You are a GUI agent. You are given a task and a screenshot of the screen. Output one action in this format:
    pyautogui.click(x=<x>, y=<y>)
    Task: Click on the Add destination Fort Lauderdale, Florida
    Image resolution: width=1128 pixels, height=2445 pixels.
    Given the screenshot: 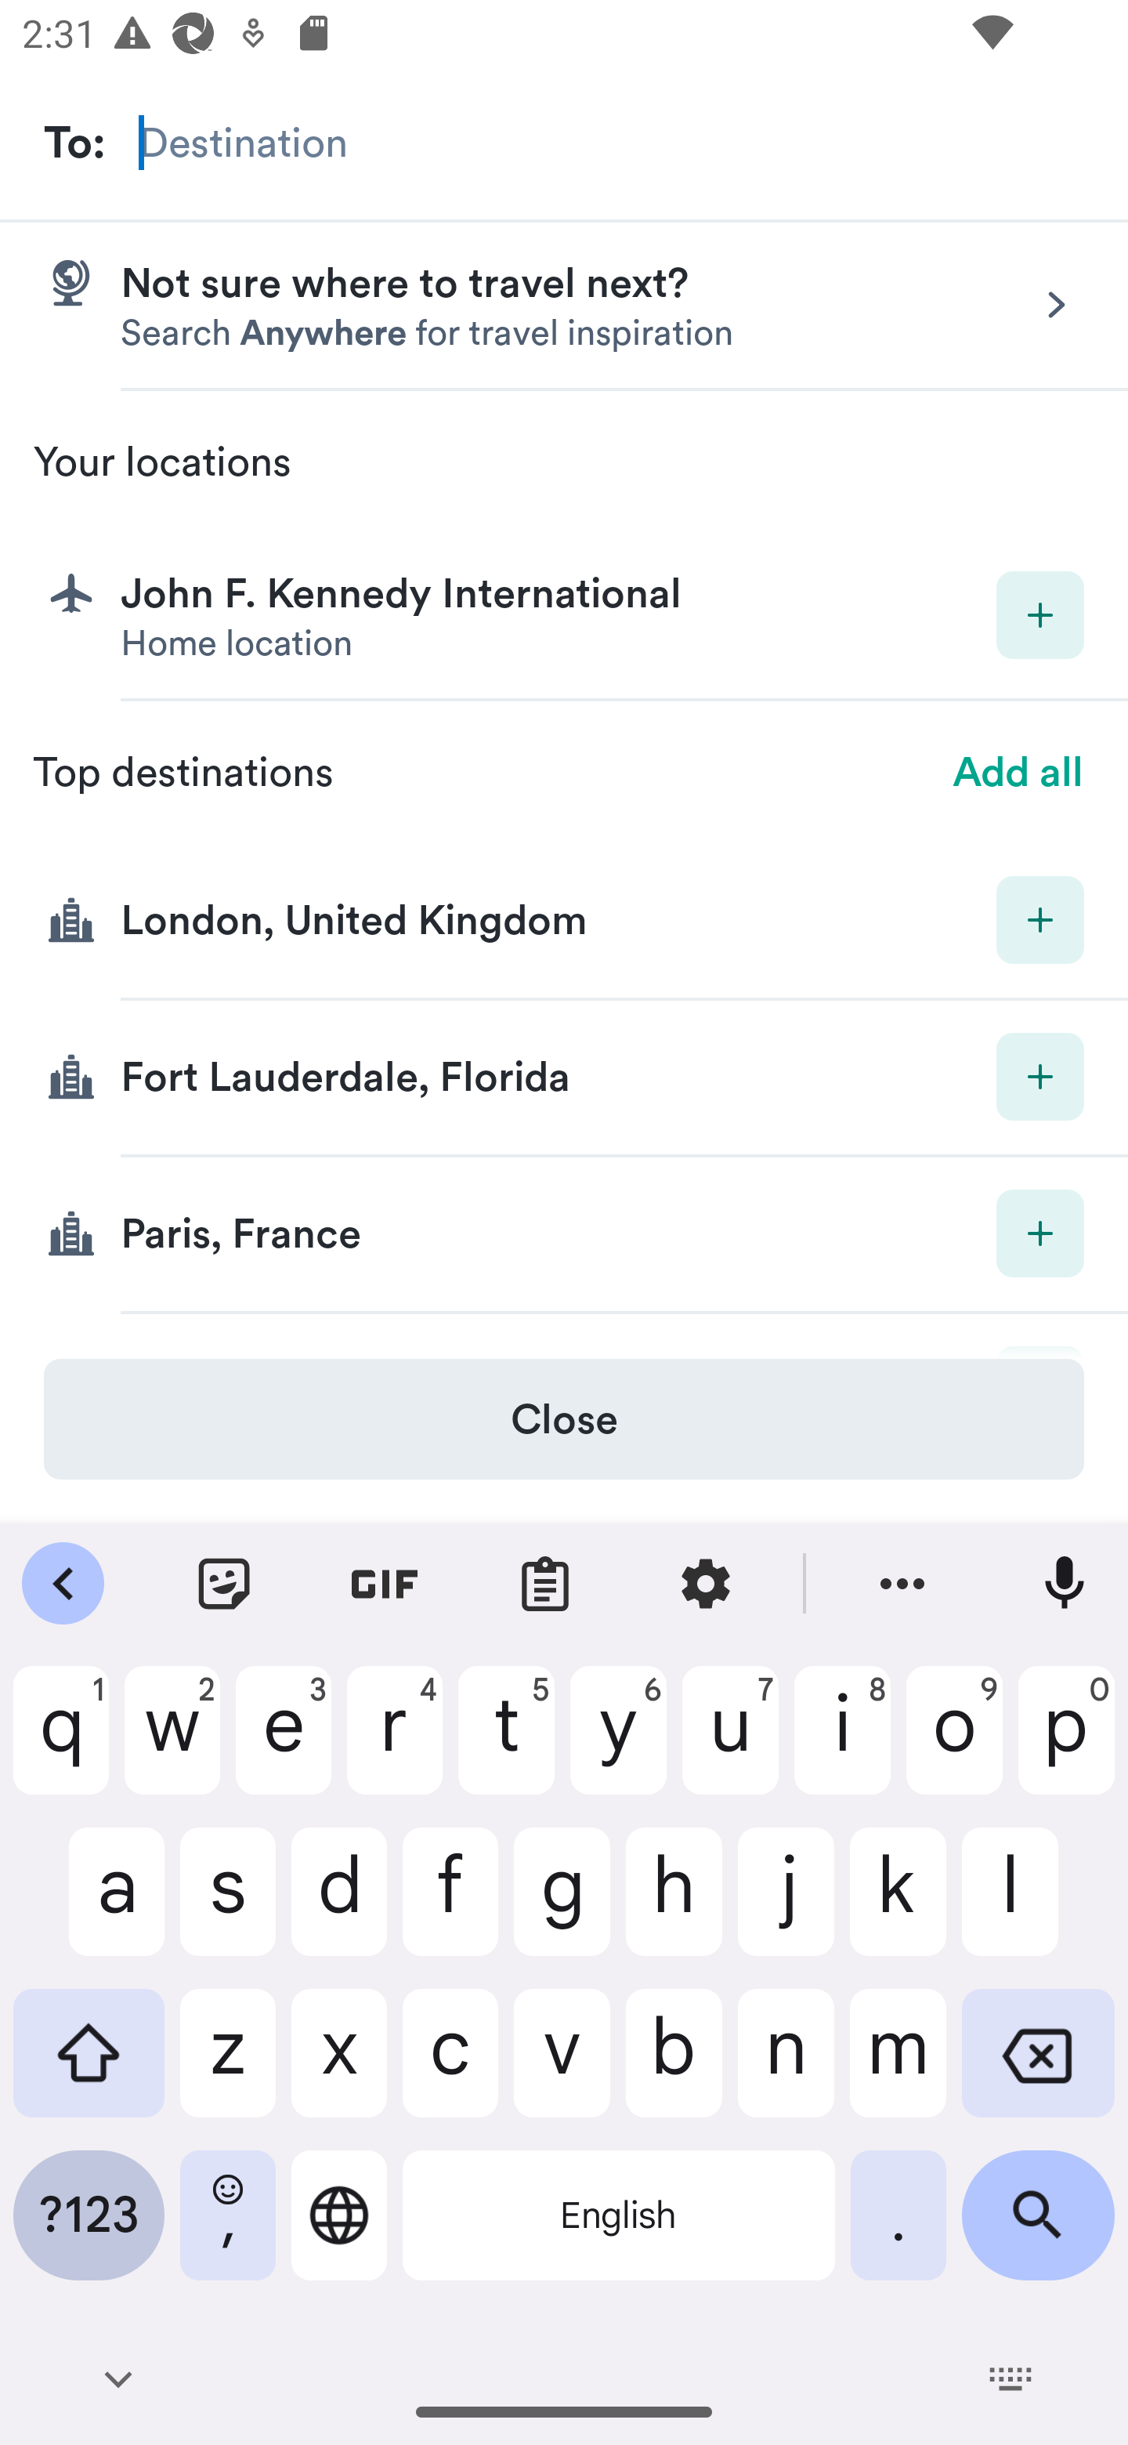 What is the action you would take?
    pyautogui.click(x=564, y=1078)
    